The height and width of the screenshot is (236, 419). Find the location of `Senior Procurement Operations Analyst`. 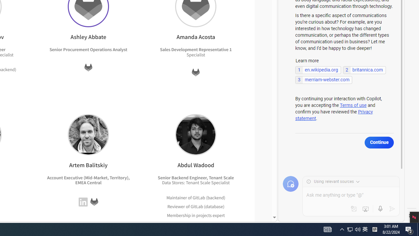

Senior Procurement Operations Analyst is located at coordinates (88, 49).